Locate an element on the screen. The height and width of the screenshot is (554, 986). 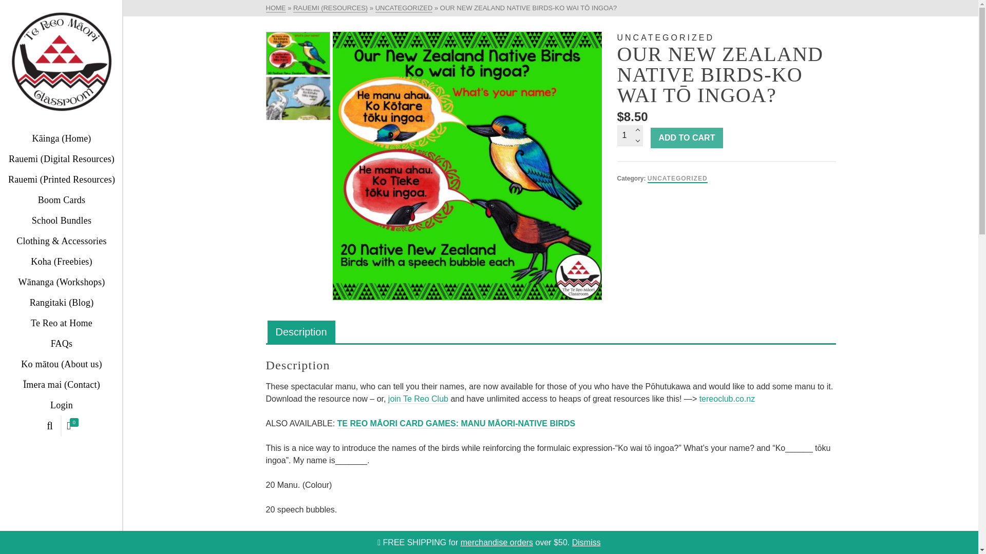
School Bundles is located at coordinates (62, 221).